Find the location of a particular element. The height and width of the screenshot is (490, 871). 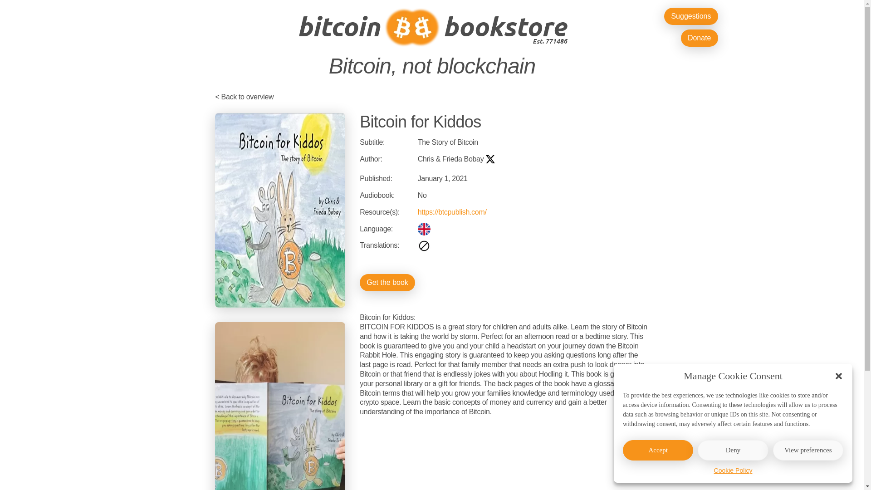

Get the book is located at coordinates (387, 282).